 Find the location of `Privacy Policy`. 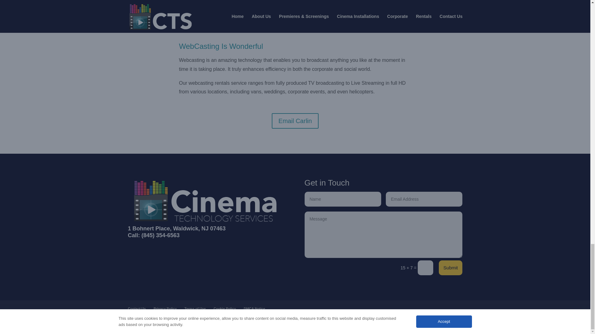

Privacy Policy is located at coordinates (165, 309).